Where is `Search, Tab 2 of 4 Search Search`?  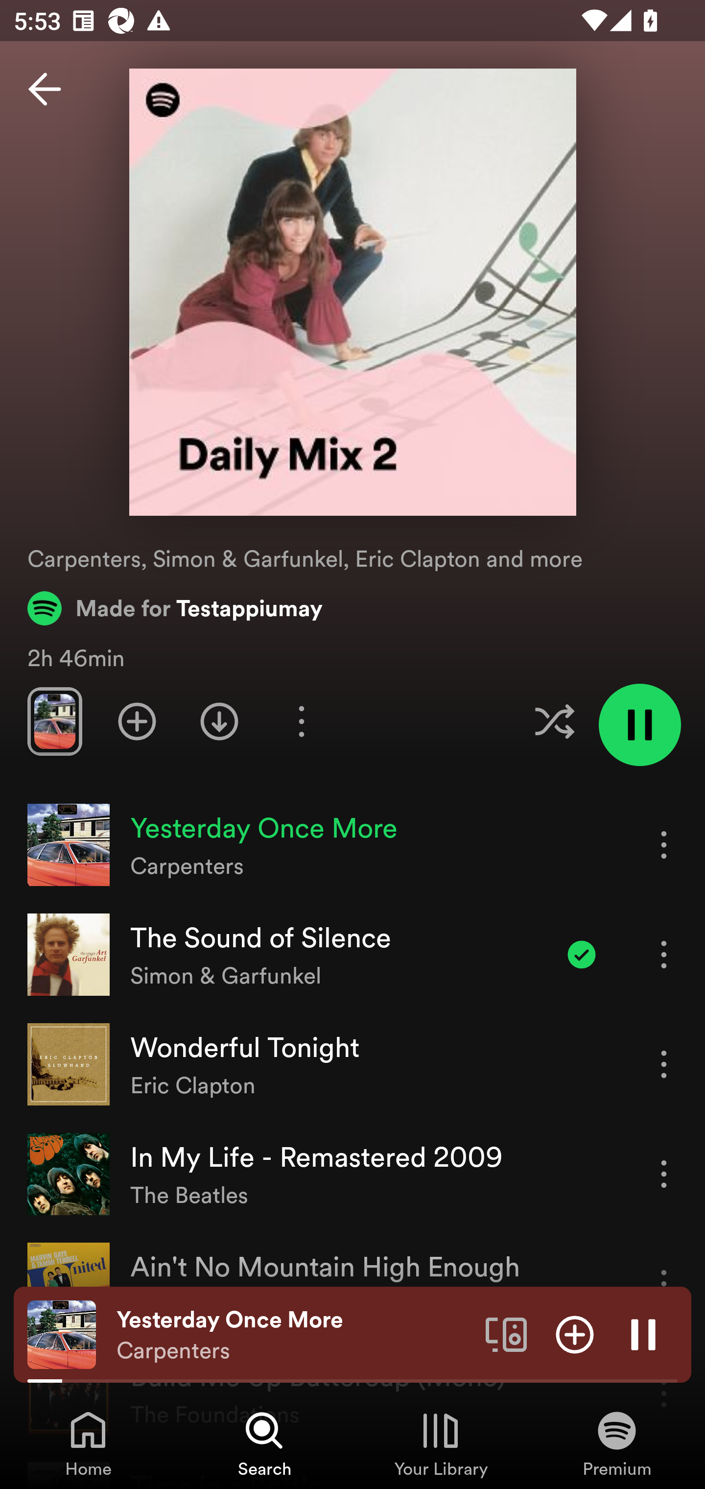
Search, Tab 2 of 4 Search Search is located at coordinates (264, 1443).